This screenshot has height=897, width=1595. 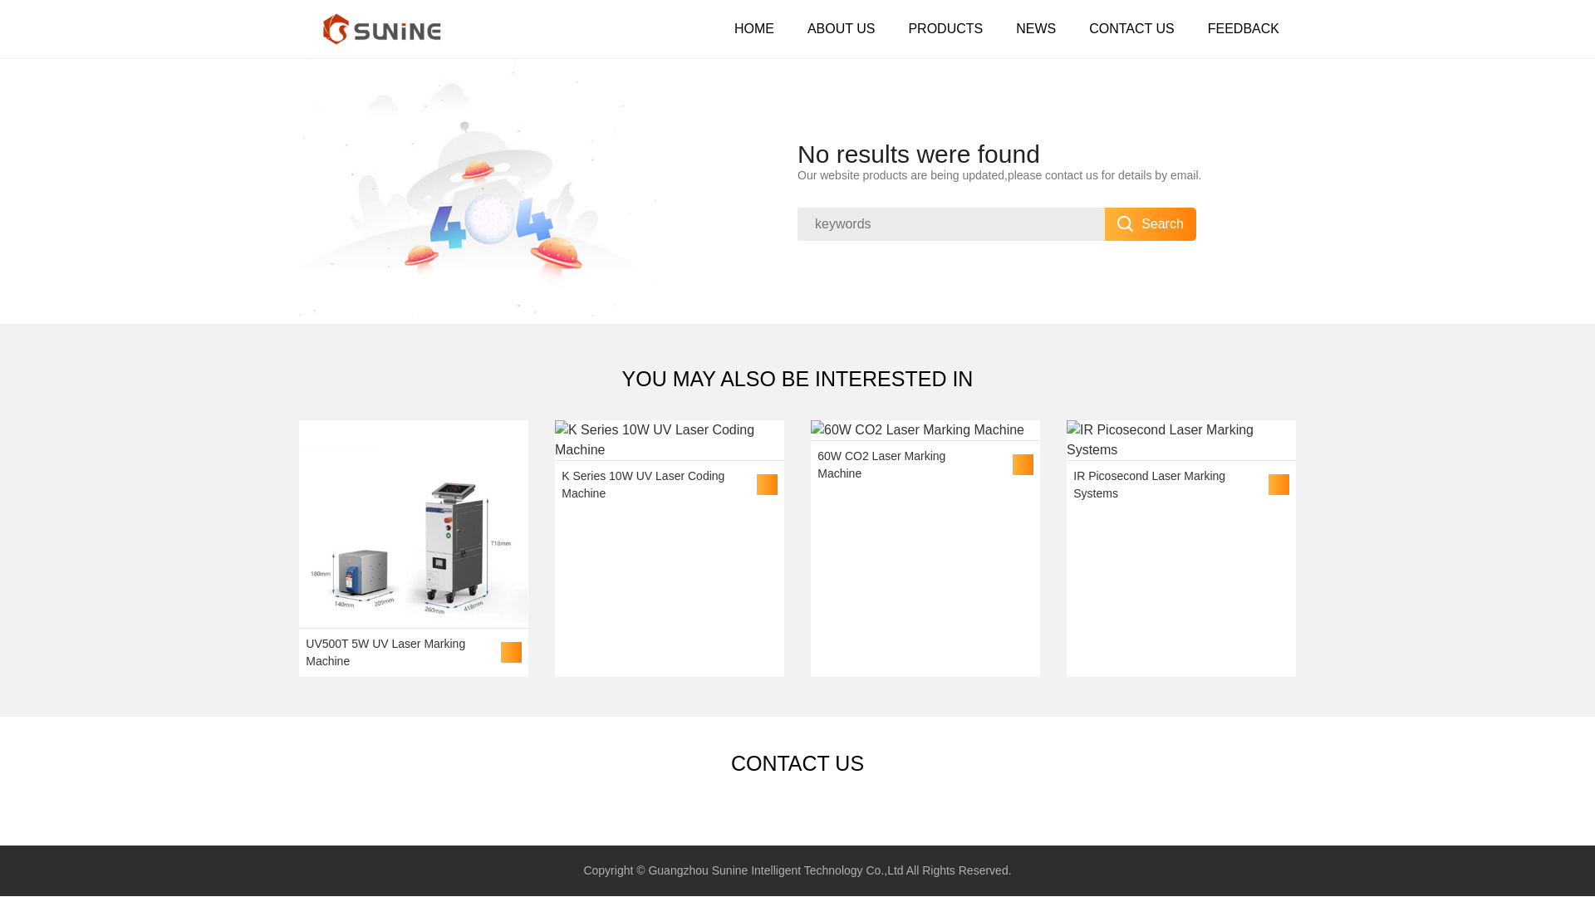 I want to click on ABOUT US, so click(x=841, y=29).